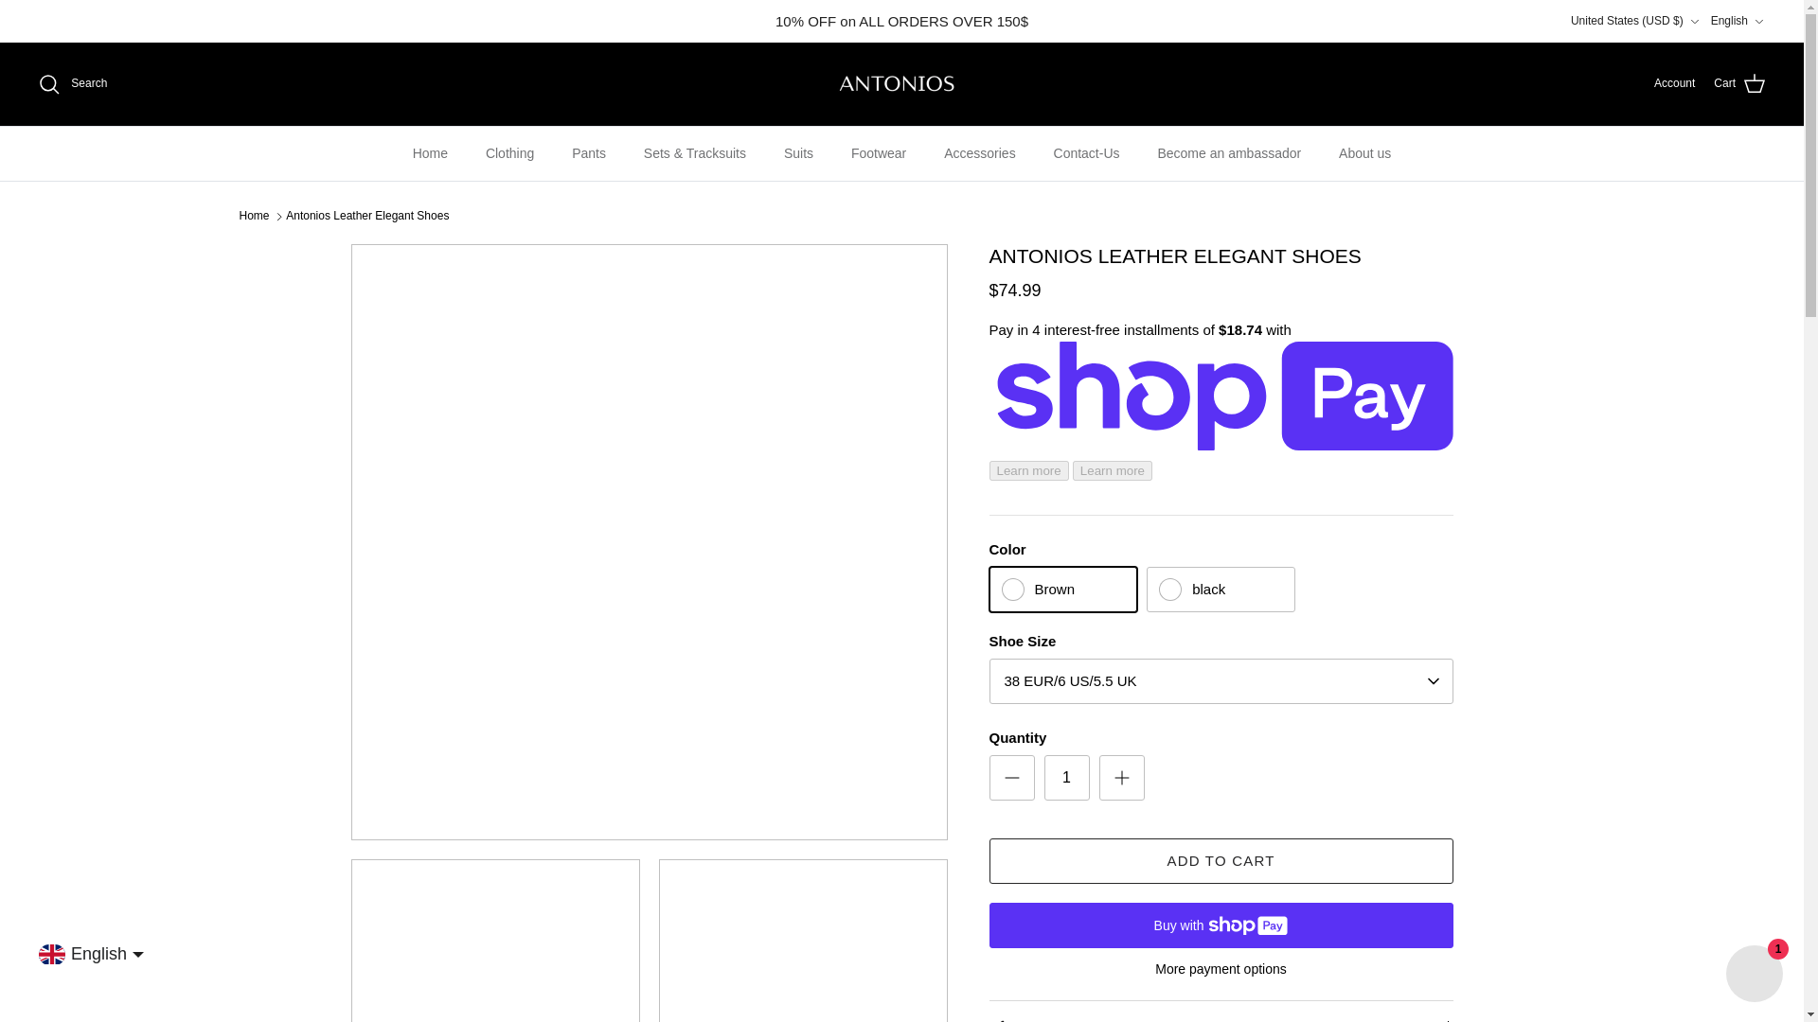 The image size is (1818, 1022). Describe the element at coordinates (901, 83) in the screenshot. I see `Antonios` at that location.